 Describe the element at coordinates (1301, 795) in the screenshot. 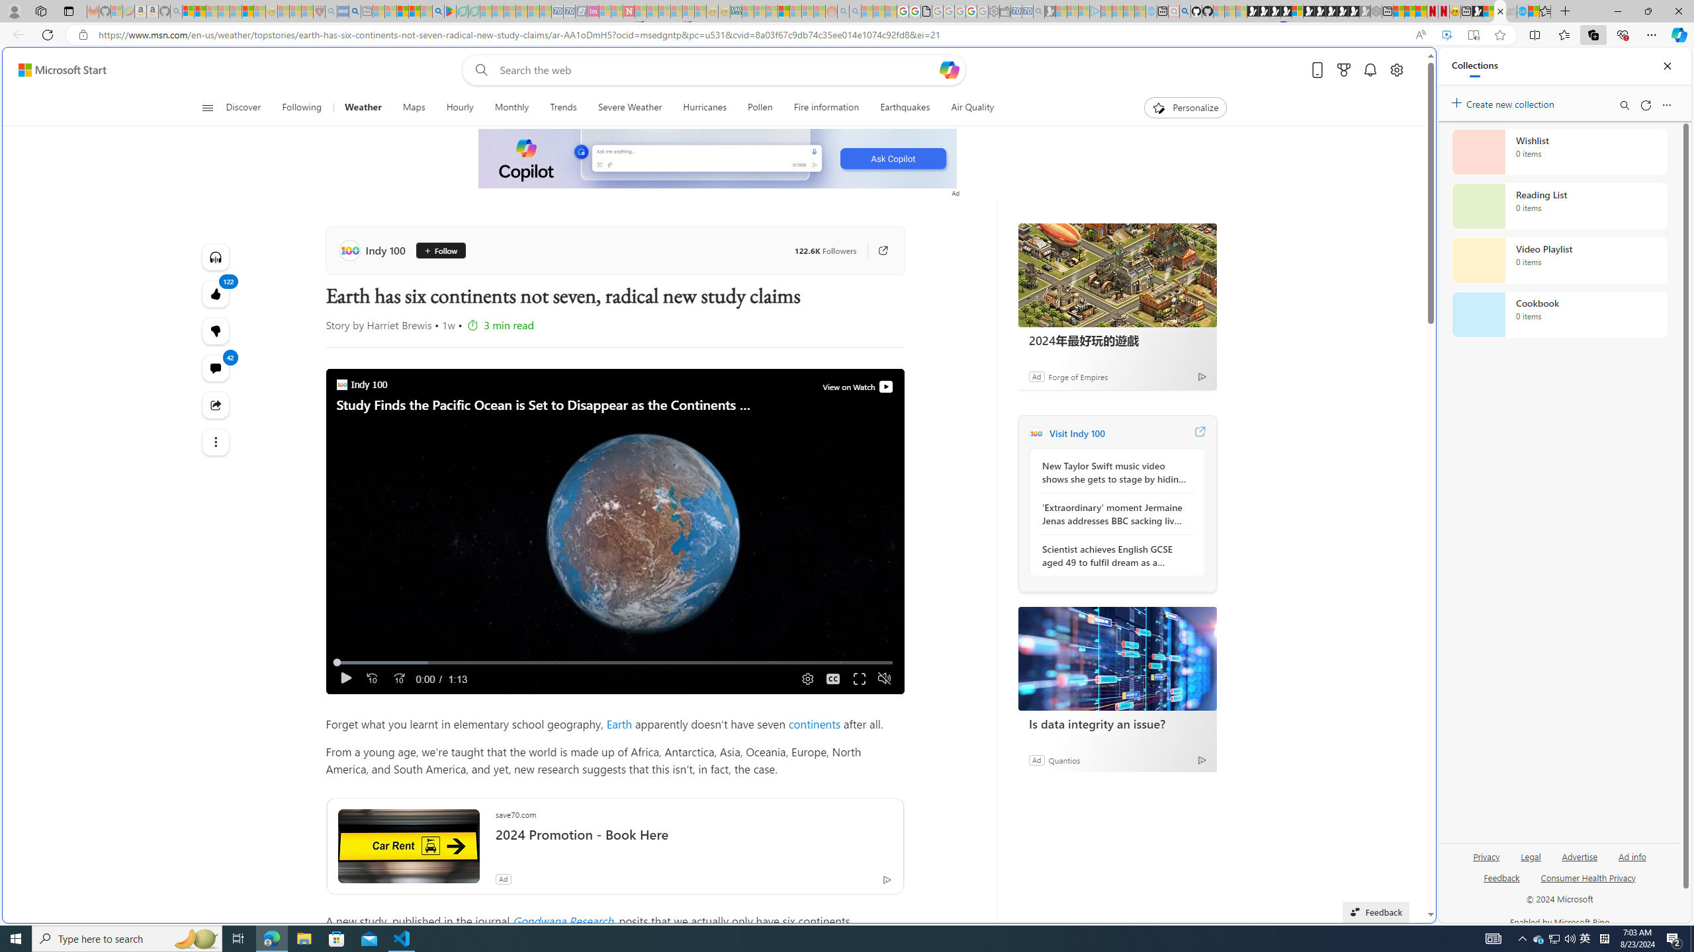

I see `google_privacy_policy_zh-CN.pdf` at that location.